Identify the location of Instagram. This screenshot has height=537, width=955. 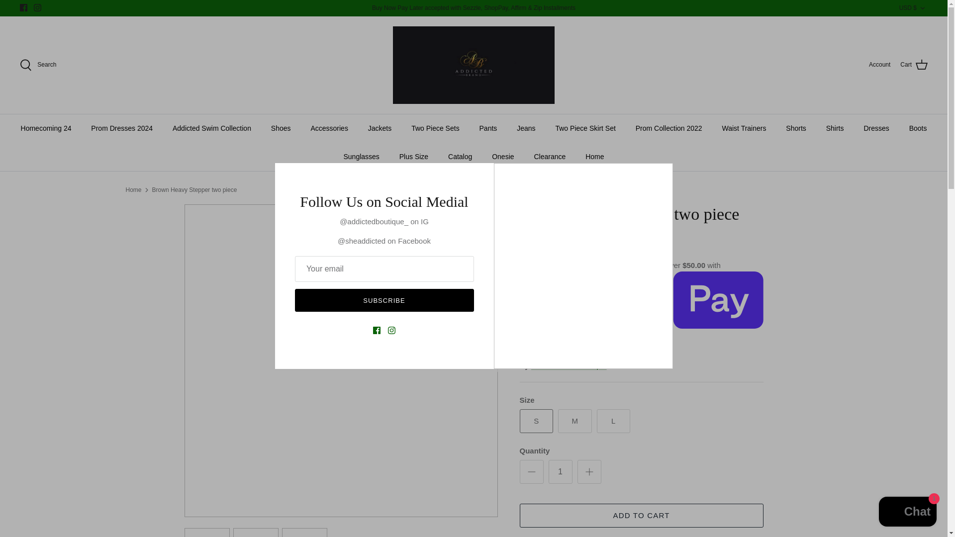
(37, 7).